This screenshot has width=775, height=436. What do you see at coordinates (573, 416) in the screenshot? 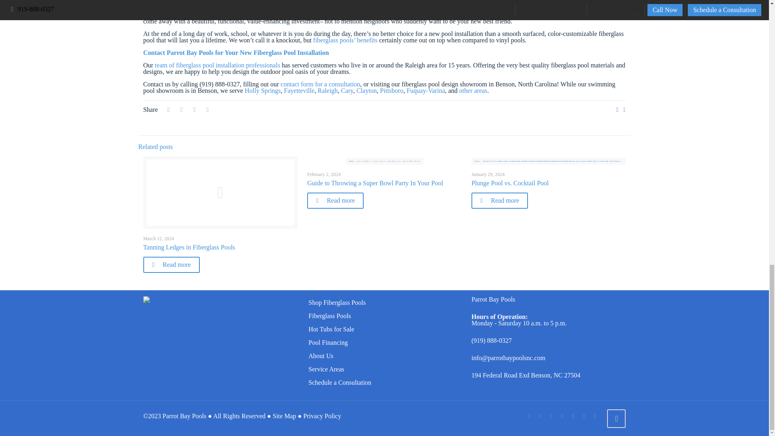
I see `Pinterest` at bounding box center [573, 416].